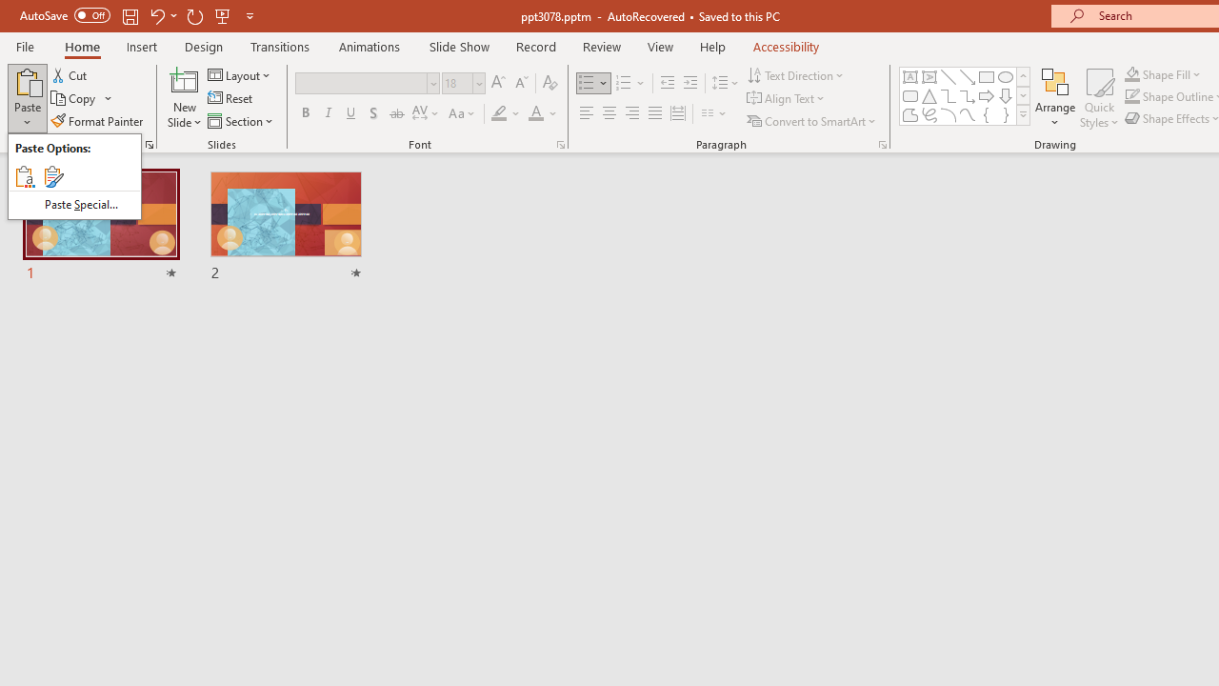 The height and width of the screenshot is (686, 1219). Describe the element at coordinates (966, 95) in the screenshot. I see `AutomationID: ShapesInsertGallery` at that location.